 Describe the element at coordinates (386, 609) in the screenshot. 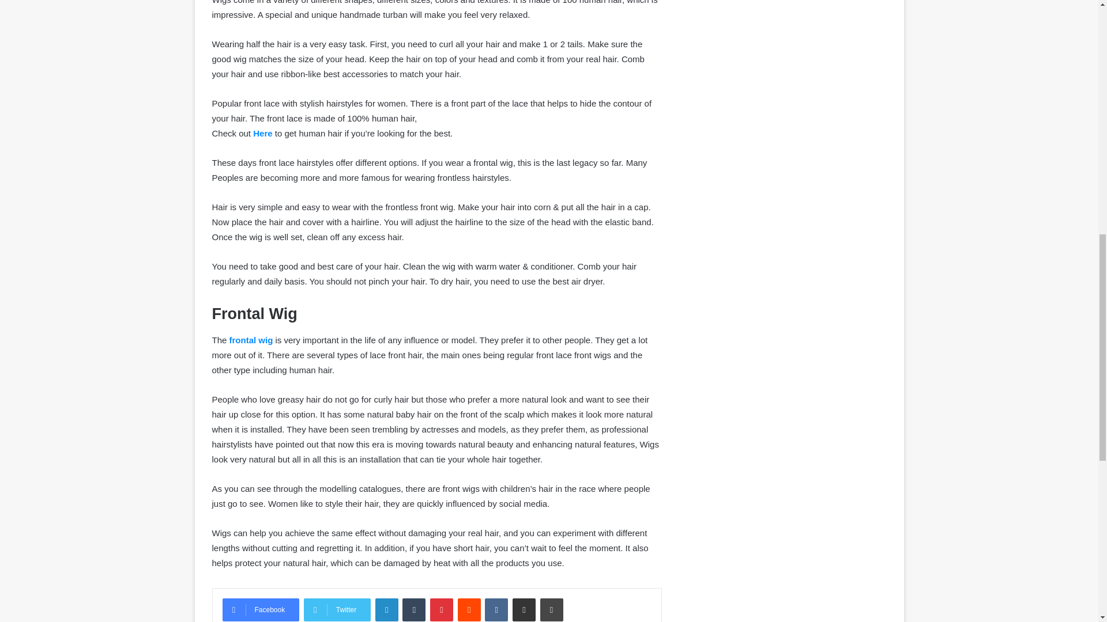

I see `LinkedIn` at that location.